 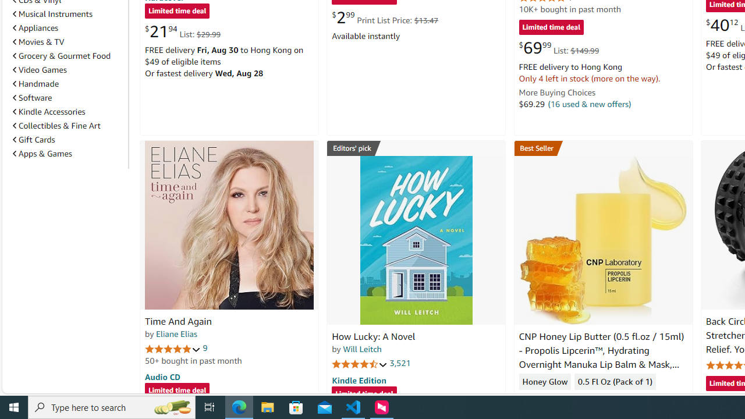 I want to click on (16 used & new offers), so click(x=589, y=104).